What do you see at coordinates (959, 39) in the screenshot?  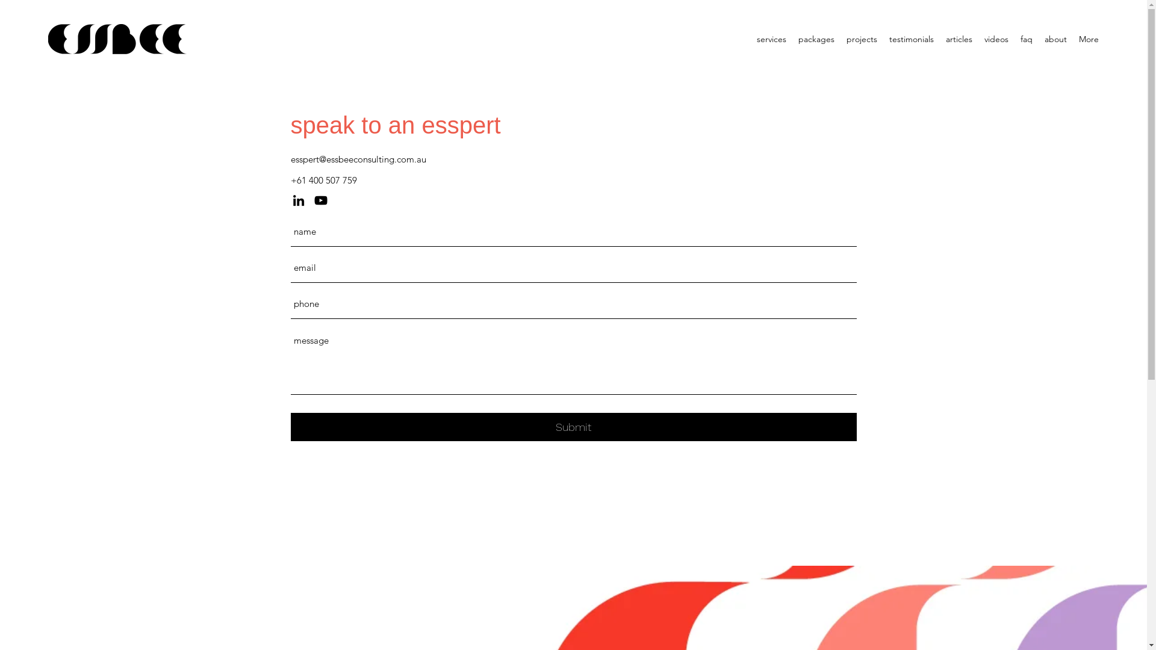 I see `articles` at bounding box center [959, 39].